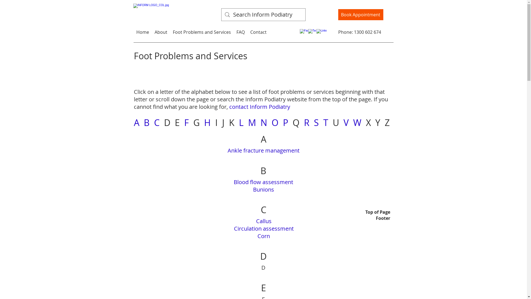 This screenshot has width=531, height=299. What do you see at coordinates (259, 107) in the screenshot?
I see `contact Inform Podiatry` at bounding box center [259, 107].